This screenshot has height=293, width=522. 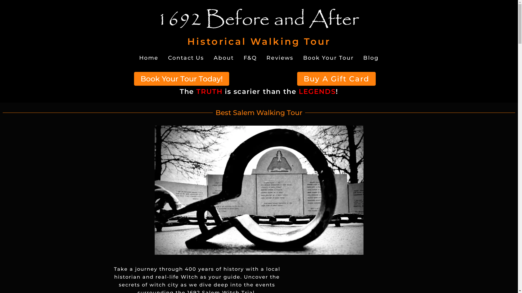 I want to click on Contact Us, so click(x=186, y=58).